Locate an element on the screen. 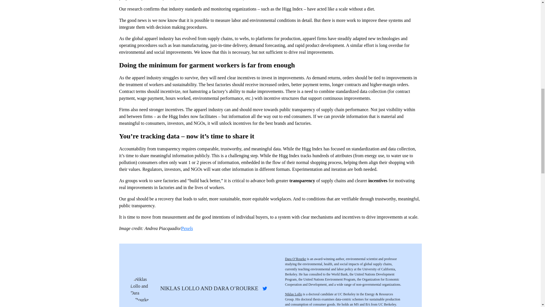 The height and width of the screenshot is (307, 545). Pexels is located at coordinates (187, 228).